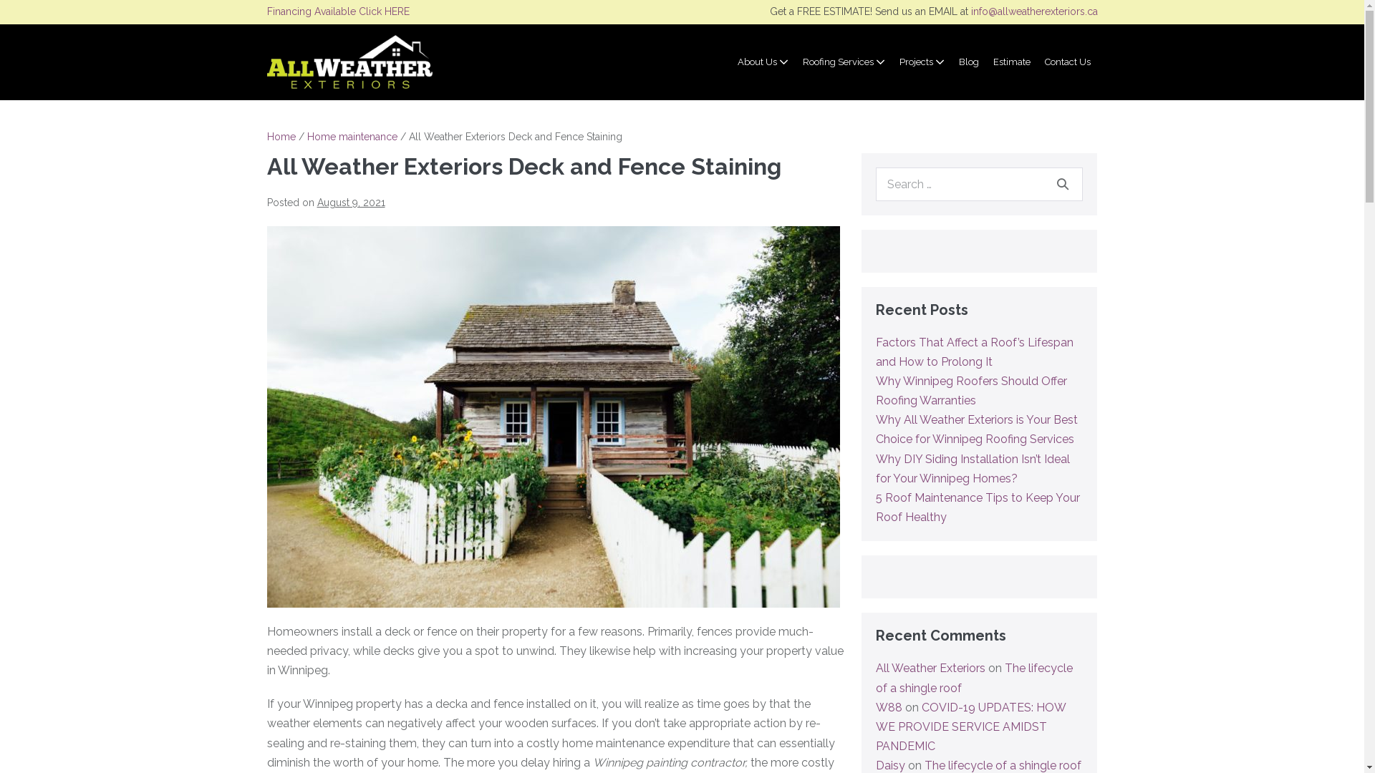 The width and height of the screenshot is (1375, 773). What do you see at coordinates (1063, 184) in the screenshot?
I see `Search` at bounding box center [1063, 184].